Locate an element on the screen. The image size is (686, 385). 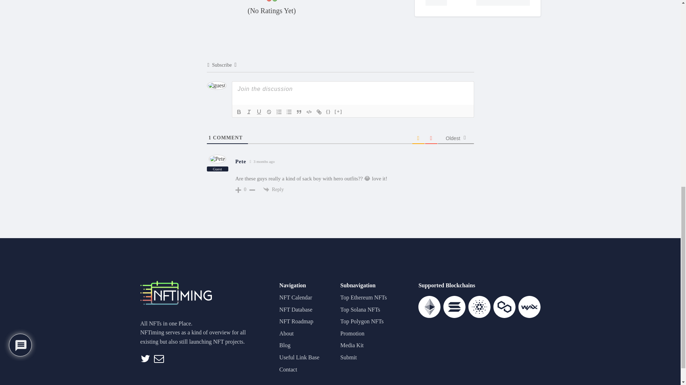
Spoiler is located at coordinates (338, 112).